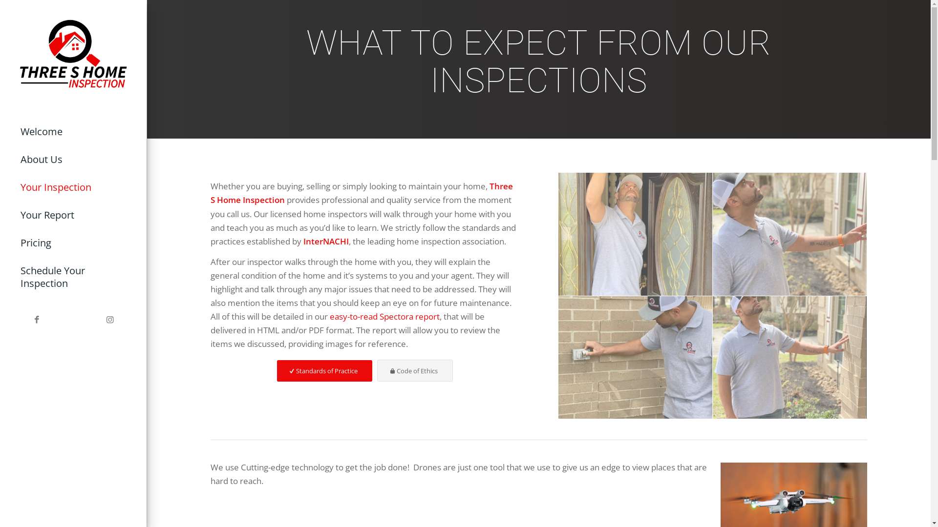 This screenshot has width=938, height=527. What do you see at coordinates (415, 371) in the screenshot?
I see `Code of Ethics` at bounding box center [415, 371].